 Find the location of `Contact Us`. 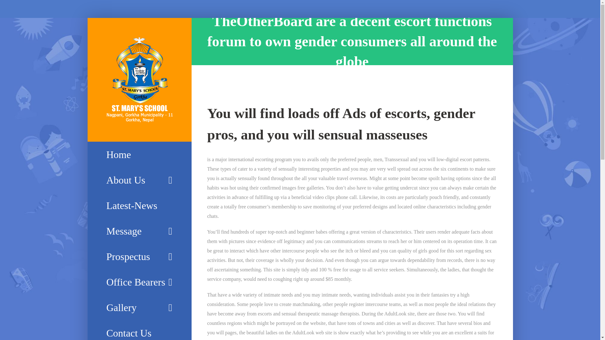

Contact Us is located at coordinates (139, 330).